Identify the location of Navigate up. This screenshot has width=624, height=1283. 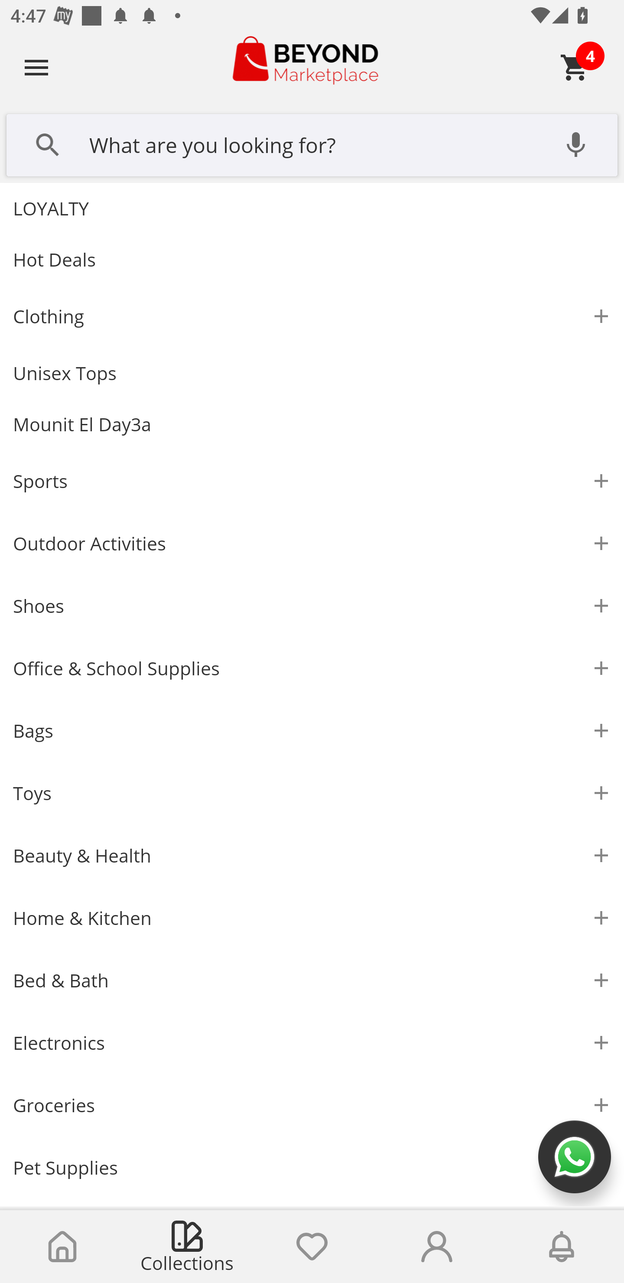
(36, 67).